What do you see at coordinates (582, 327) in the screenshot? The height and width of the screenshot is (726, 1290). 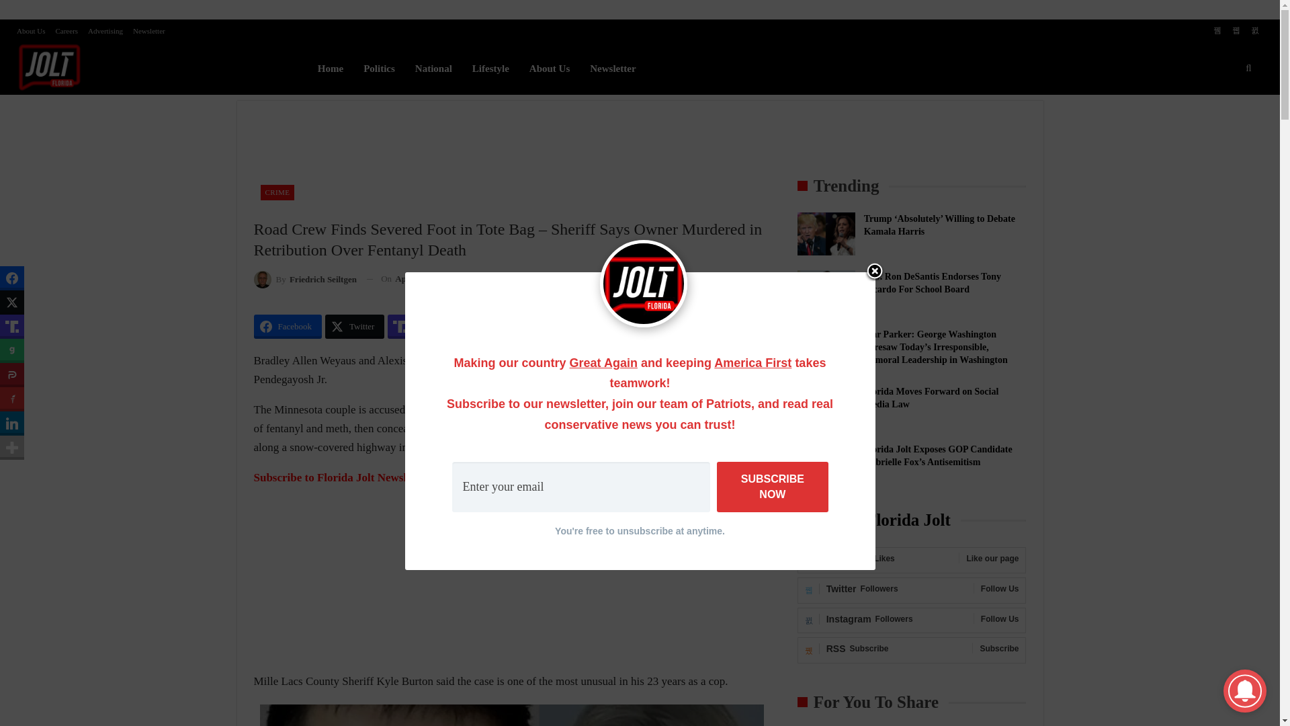 I see `Share on Gettr` at bounding box center [582, 327].